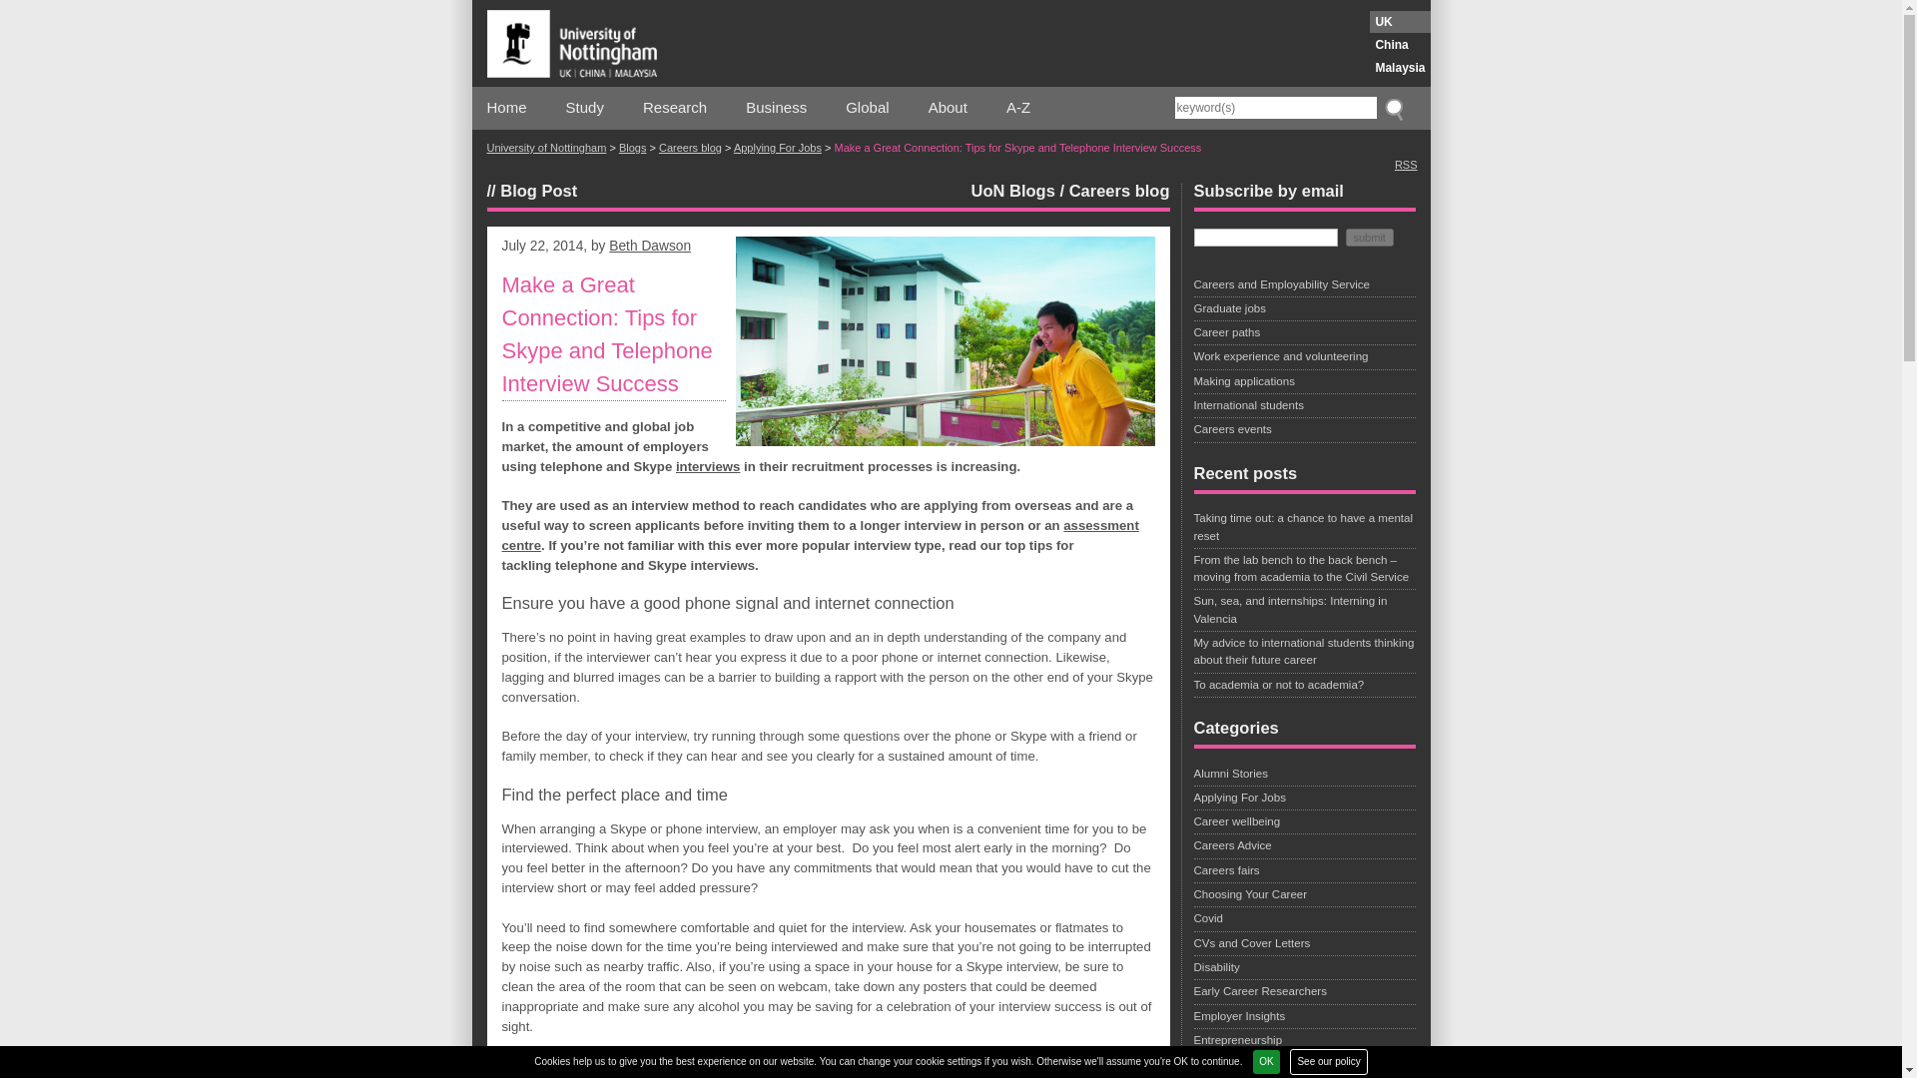  What do you see at coordinates (1119, 190) in the screenshot?
I see `Careers blog` at bounding box center [1119, 190].